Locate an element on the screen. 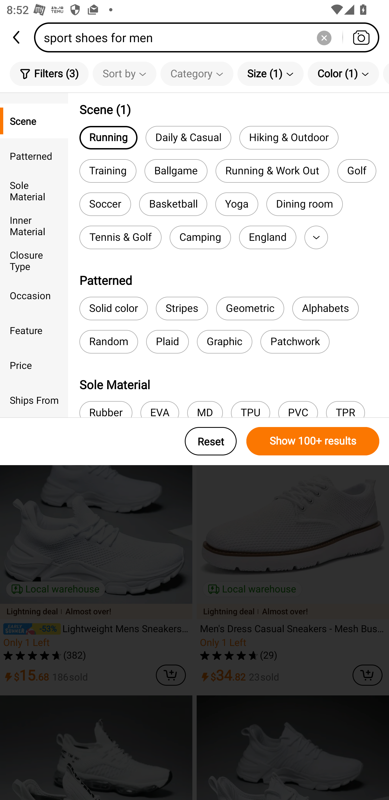  Occasion is located at coordinates (34, 295).